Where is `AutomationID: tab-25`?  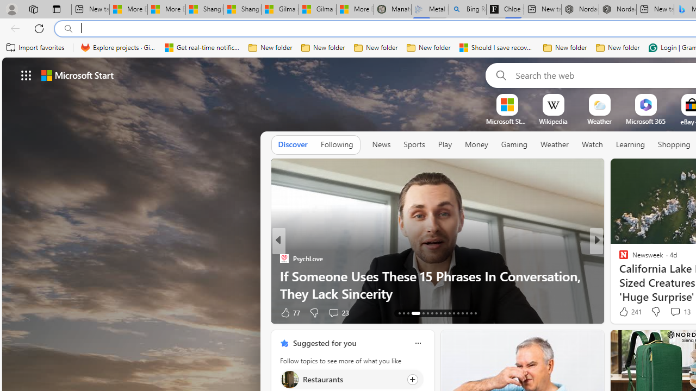
AutomationID: tab-25 is located at coordinates (458, 313).